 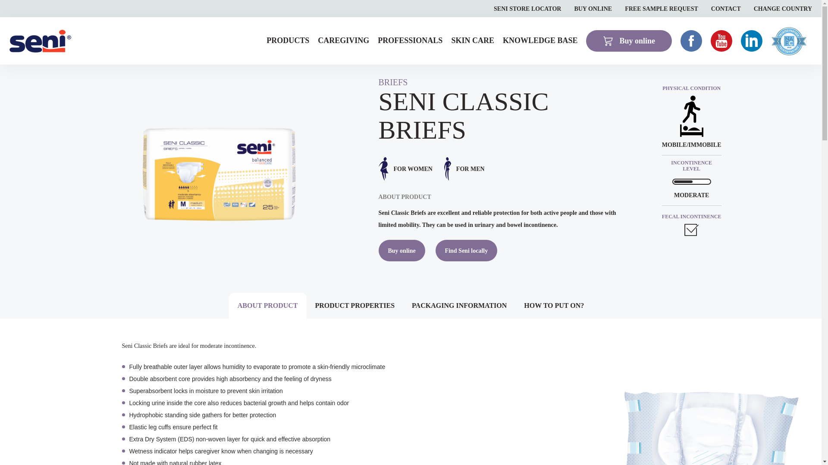 What do you see at coordinates (410, 40) in the screenshot?
I see `PROFESSIONALS` at bounding box center [410, 40].